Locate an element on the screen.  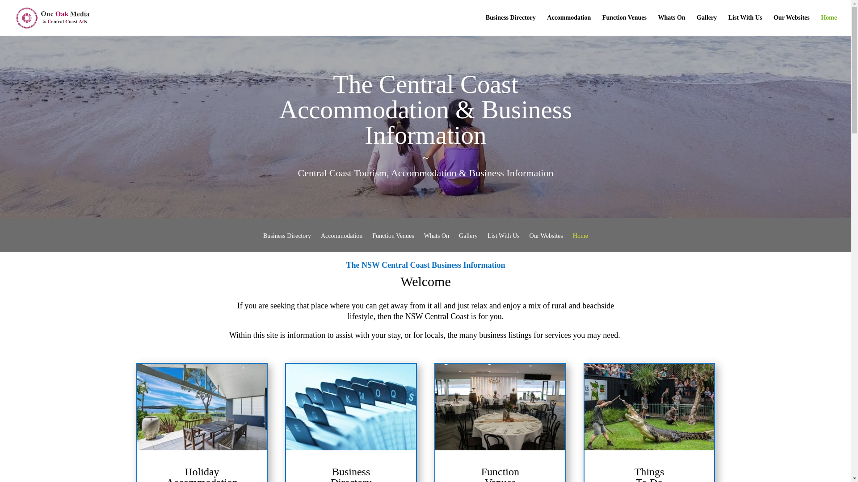
Whats On is located at coordinates (672, 25).